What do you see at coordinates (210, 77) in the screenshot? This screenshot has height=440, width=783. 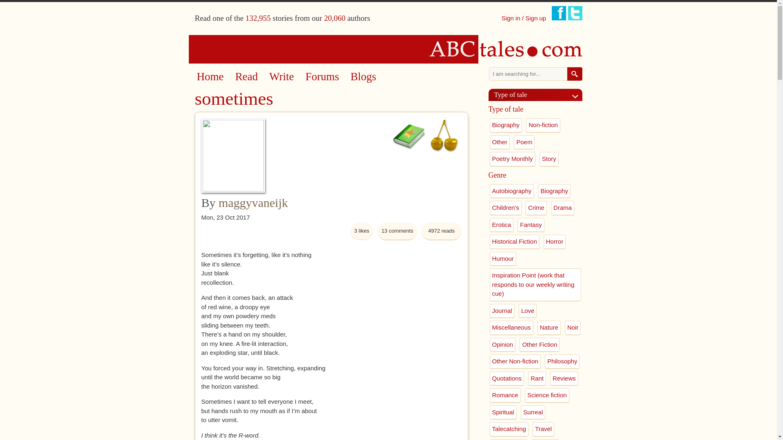 I see `Home` at bounding box center [210, 77].